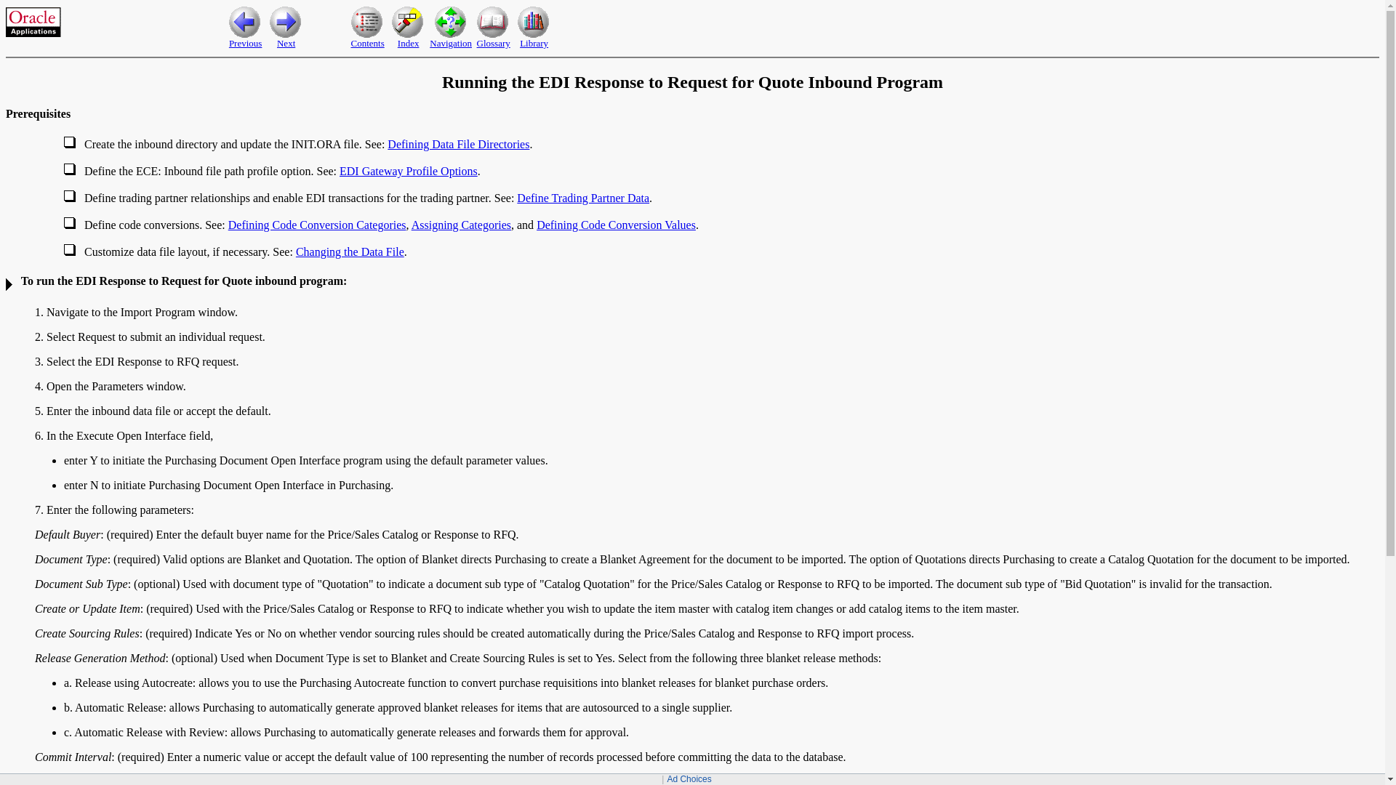 This screenshot has height=785, width=1396. What do you see at coordinates (689, 778) in the screenshot?
I see `Ad Choices` at bounding box center [689, 778].